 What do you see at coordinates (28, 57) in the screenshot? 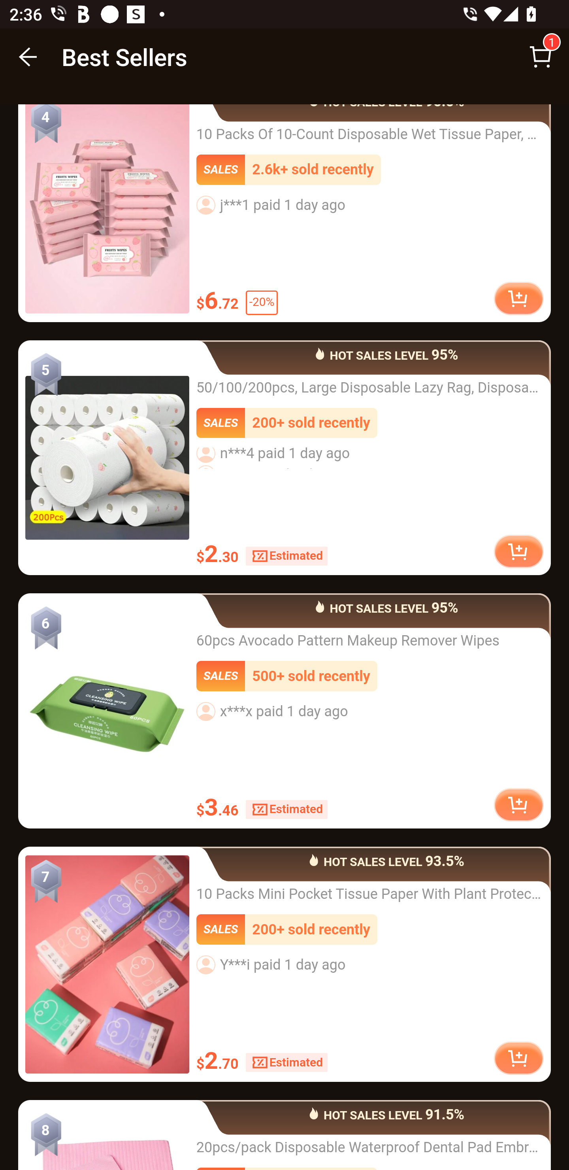
I see `BACK` at bounding box center [28, 57].